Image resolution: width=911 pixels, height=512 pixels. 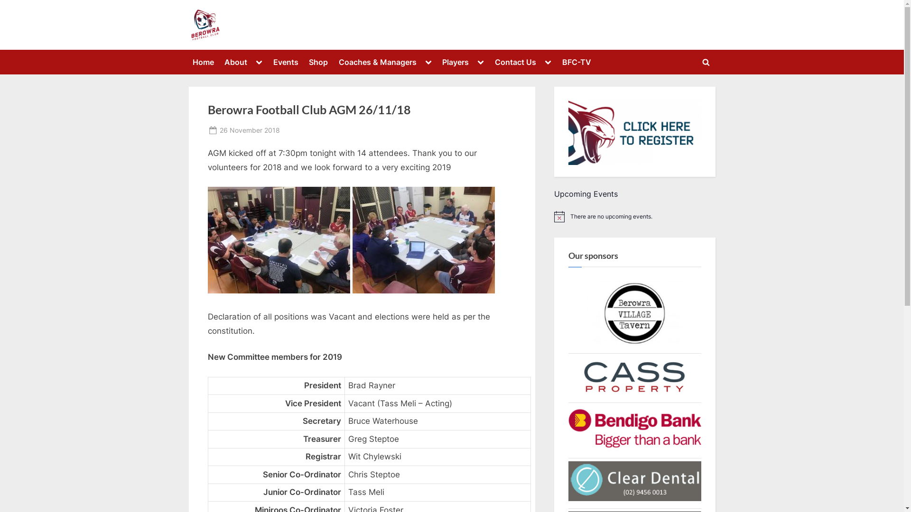 What do you see at coordinates (378, 62) in the screenshot?
I see `Coaches & Managers` at bounding box center [378, 62].